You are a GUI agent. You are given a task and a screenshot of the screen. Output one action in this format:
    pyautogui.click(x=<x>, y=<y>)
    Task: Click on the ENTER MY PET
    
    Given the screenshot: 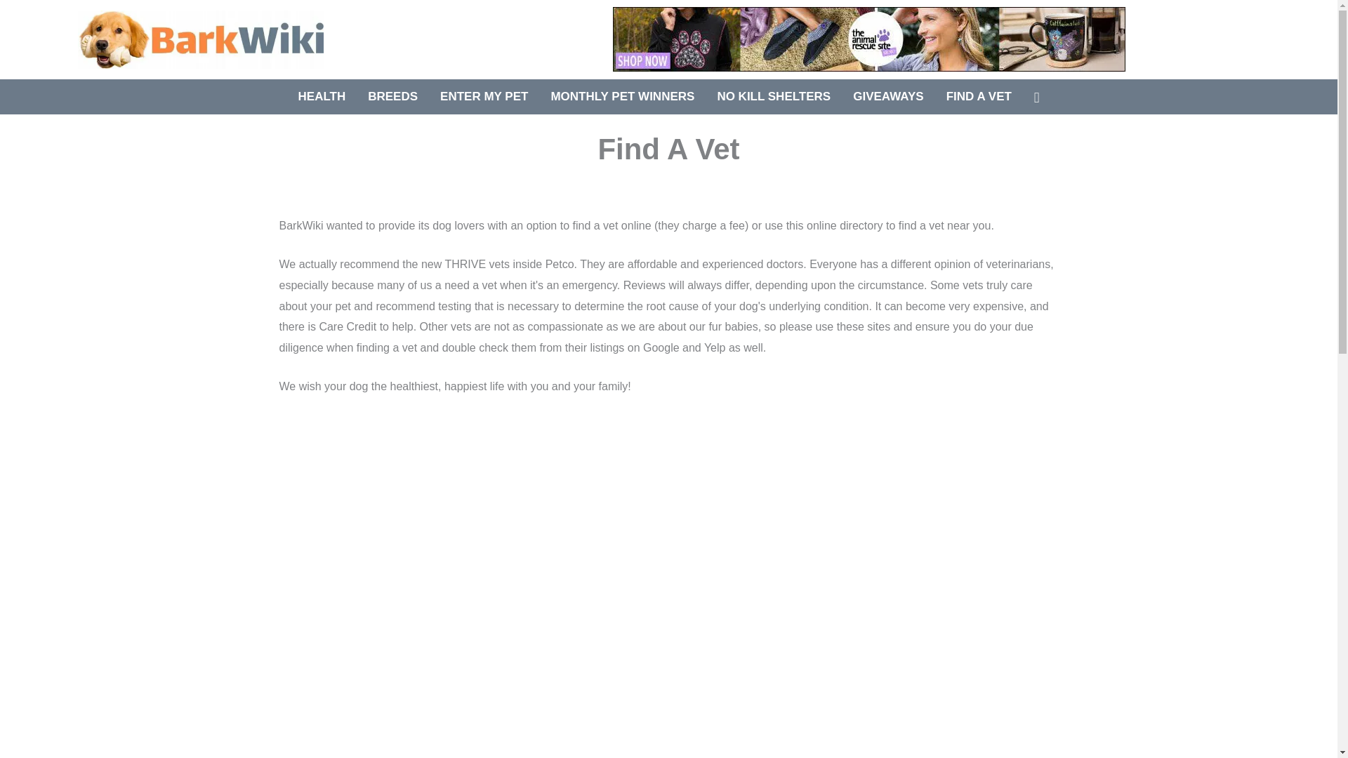 What is the action you would take?
    pyautogui.click(x=484, y=95)
    